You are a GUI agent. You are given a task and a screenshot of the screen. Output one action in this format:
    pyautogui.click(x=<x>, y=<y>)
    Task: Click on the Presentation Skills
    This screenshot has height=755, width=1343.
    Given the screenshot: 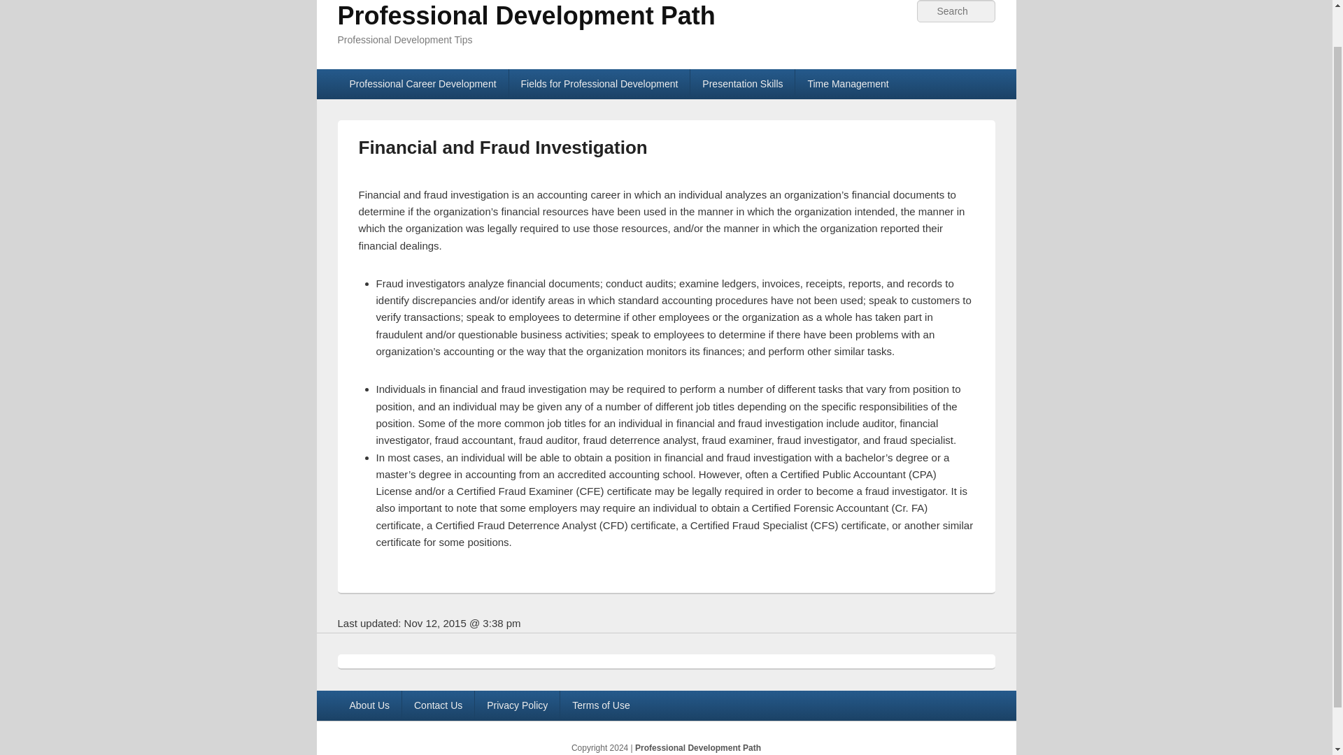 What is the action you would take?
    pyautogui.click(x=742, y=84)
    